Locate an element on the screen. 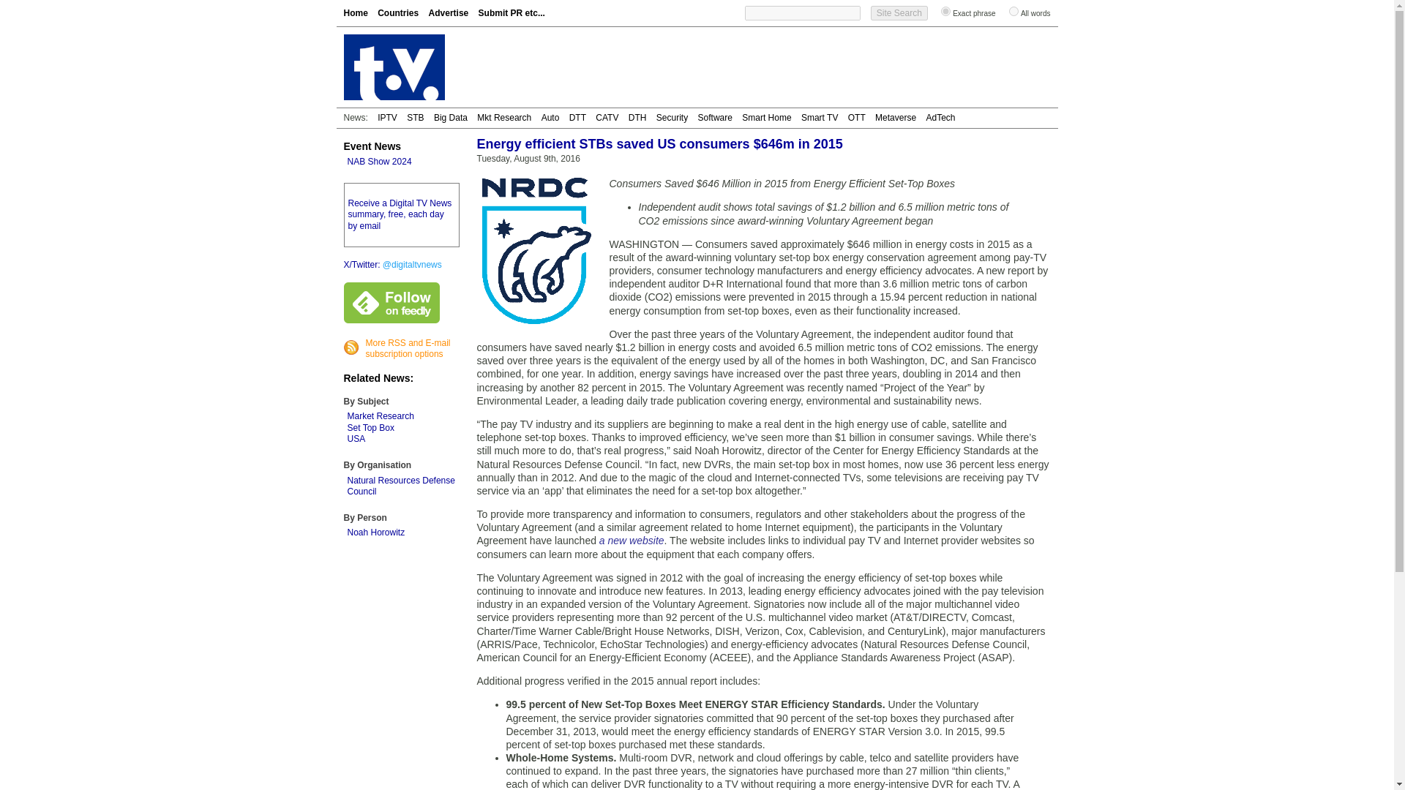 The height and width of the screenshot is (790, 1405). Mkt Research is located at coordinates (503, 118).